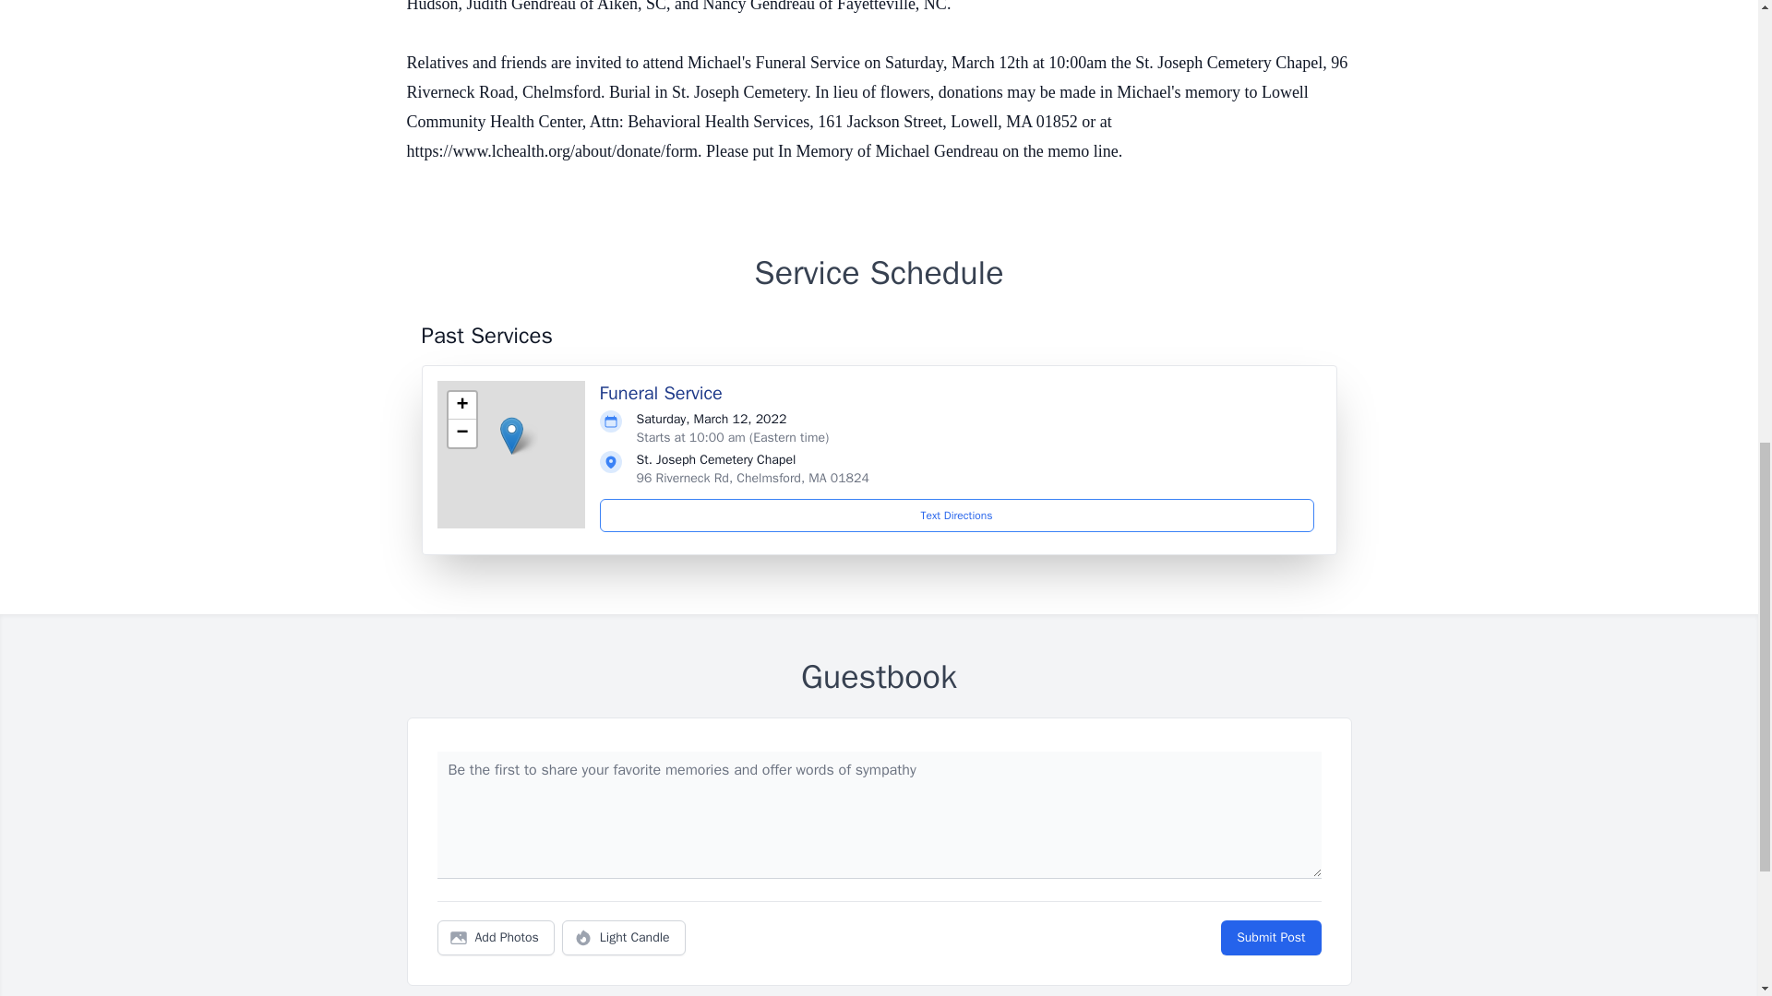 The height and width of the screenshot is (996, 1772). Describe the element at coordinates (461, 433) in the screenshot. I see `Zoom out` at that location.